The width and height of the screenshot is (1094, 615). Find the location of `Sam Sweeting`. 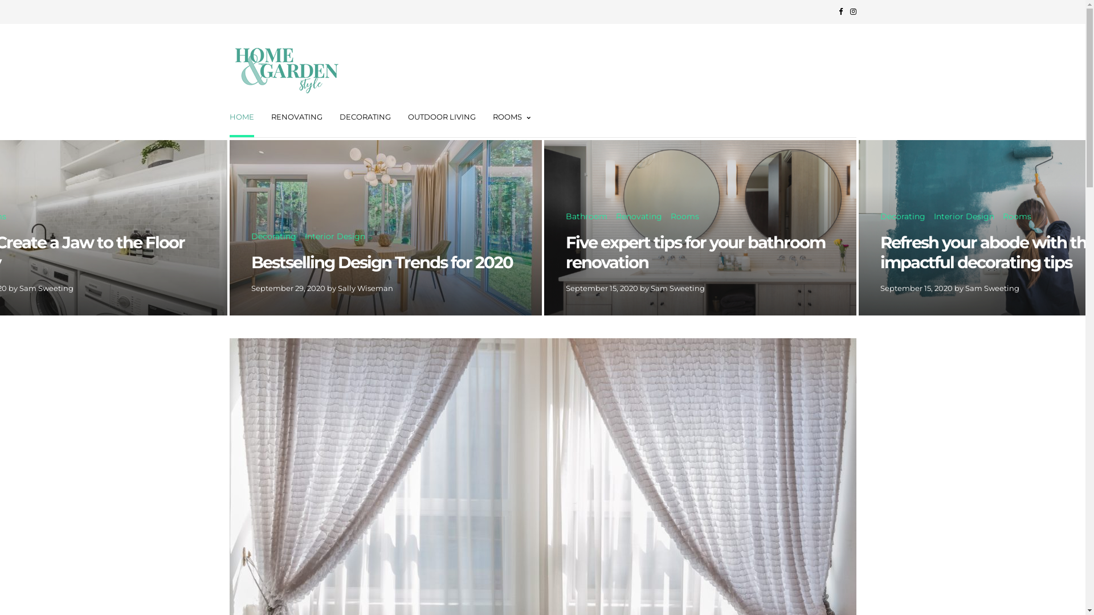

Sam Sweeting is located at coordinates (993, 288).